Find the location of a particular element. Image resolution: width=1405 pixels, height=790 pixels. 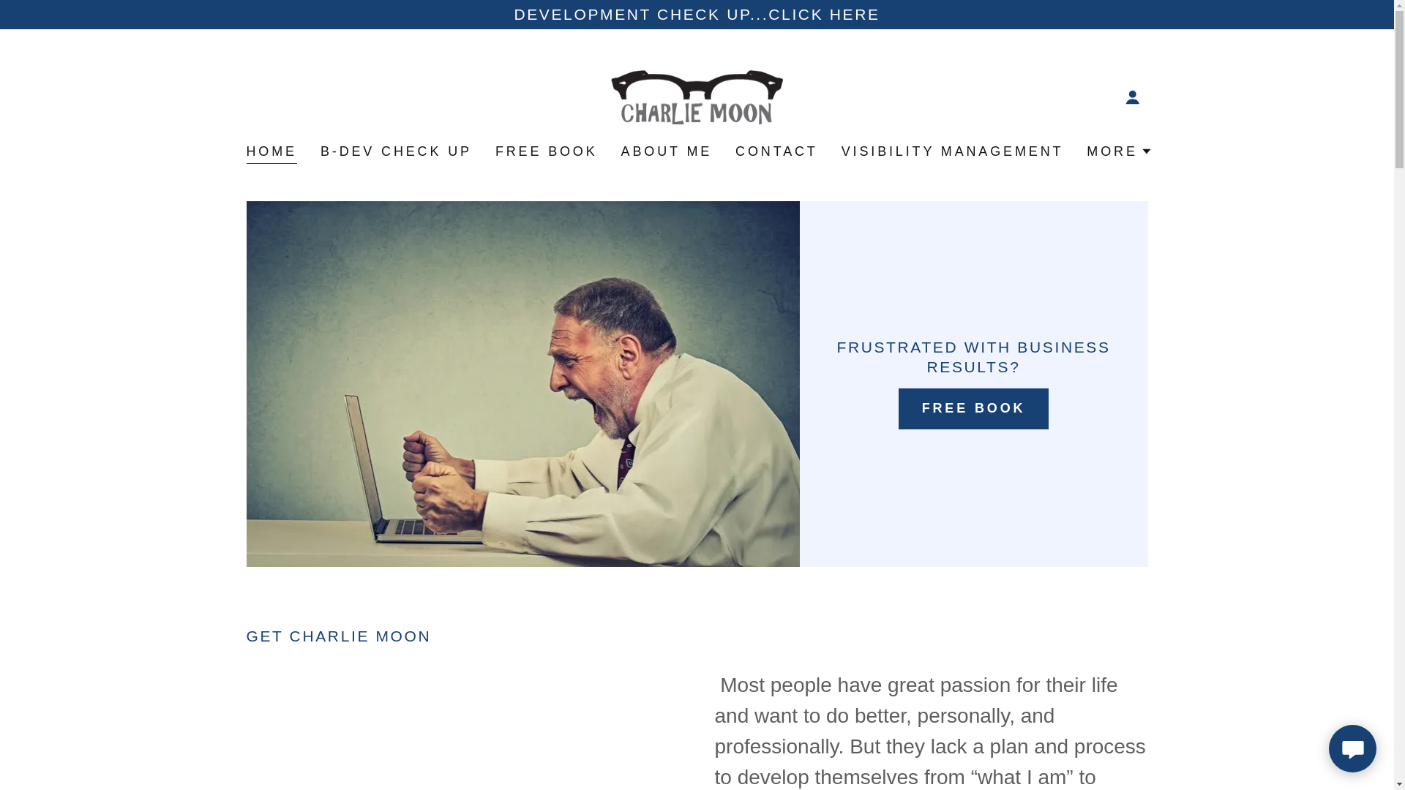

CONTACT is located at coordinates (776, 150).